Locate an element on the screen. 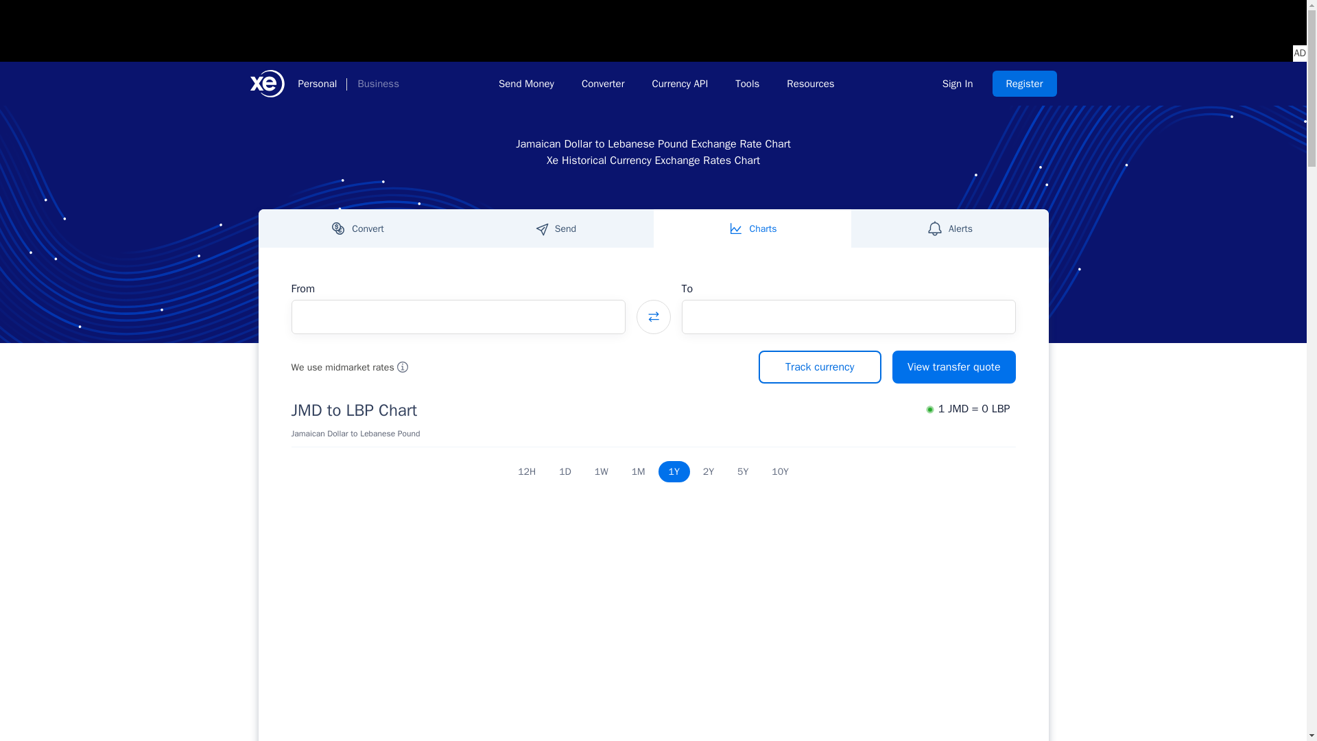 This screenshot has height=741, width=1317. Converter is located at coordinates (603, 84).